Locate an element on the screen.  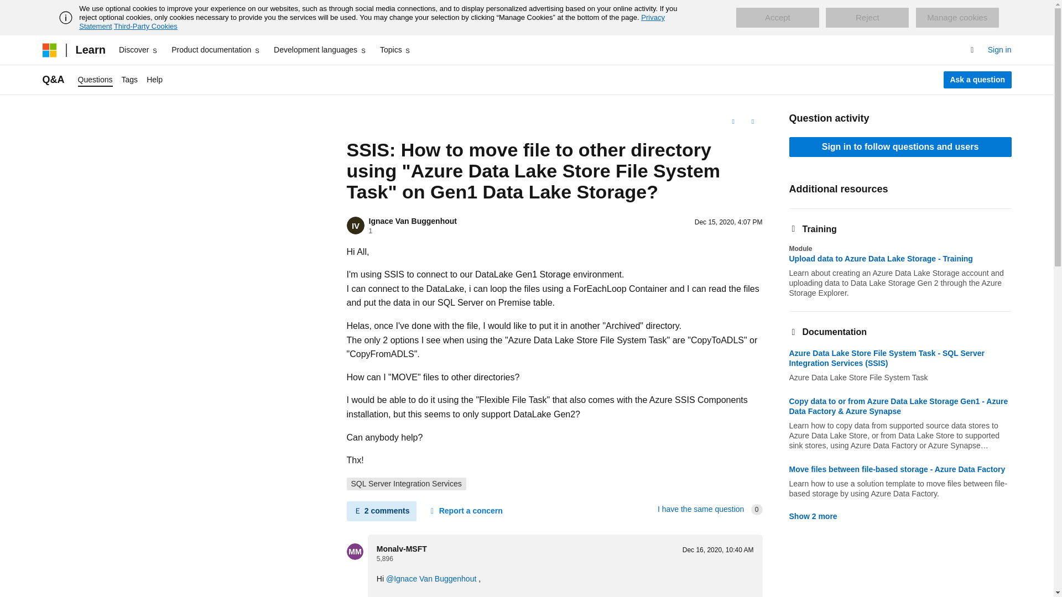
Sign in is located at coordinates (999, 50).